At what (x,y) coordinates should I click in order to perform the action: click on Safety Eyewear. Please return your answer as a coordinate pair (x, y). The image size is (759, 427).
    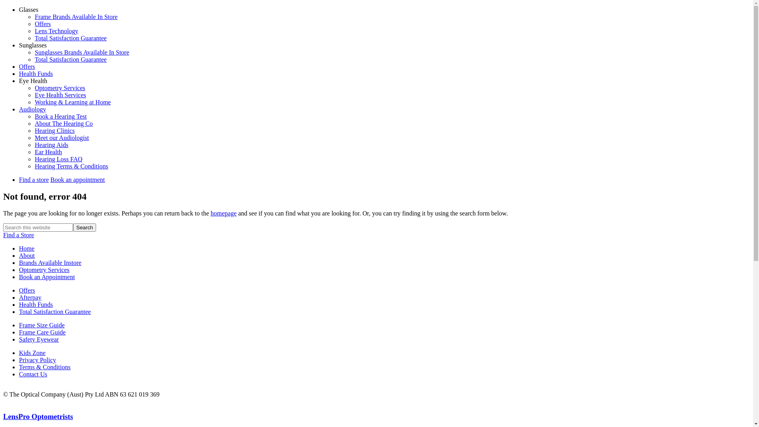
    Looking at the image, I should click on (39, 339).